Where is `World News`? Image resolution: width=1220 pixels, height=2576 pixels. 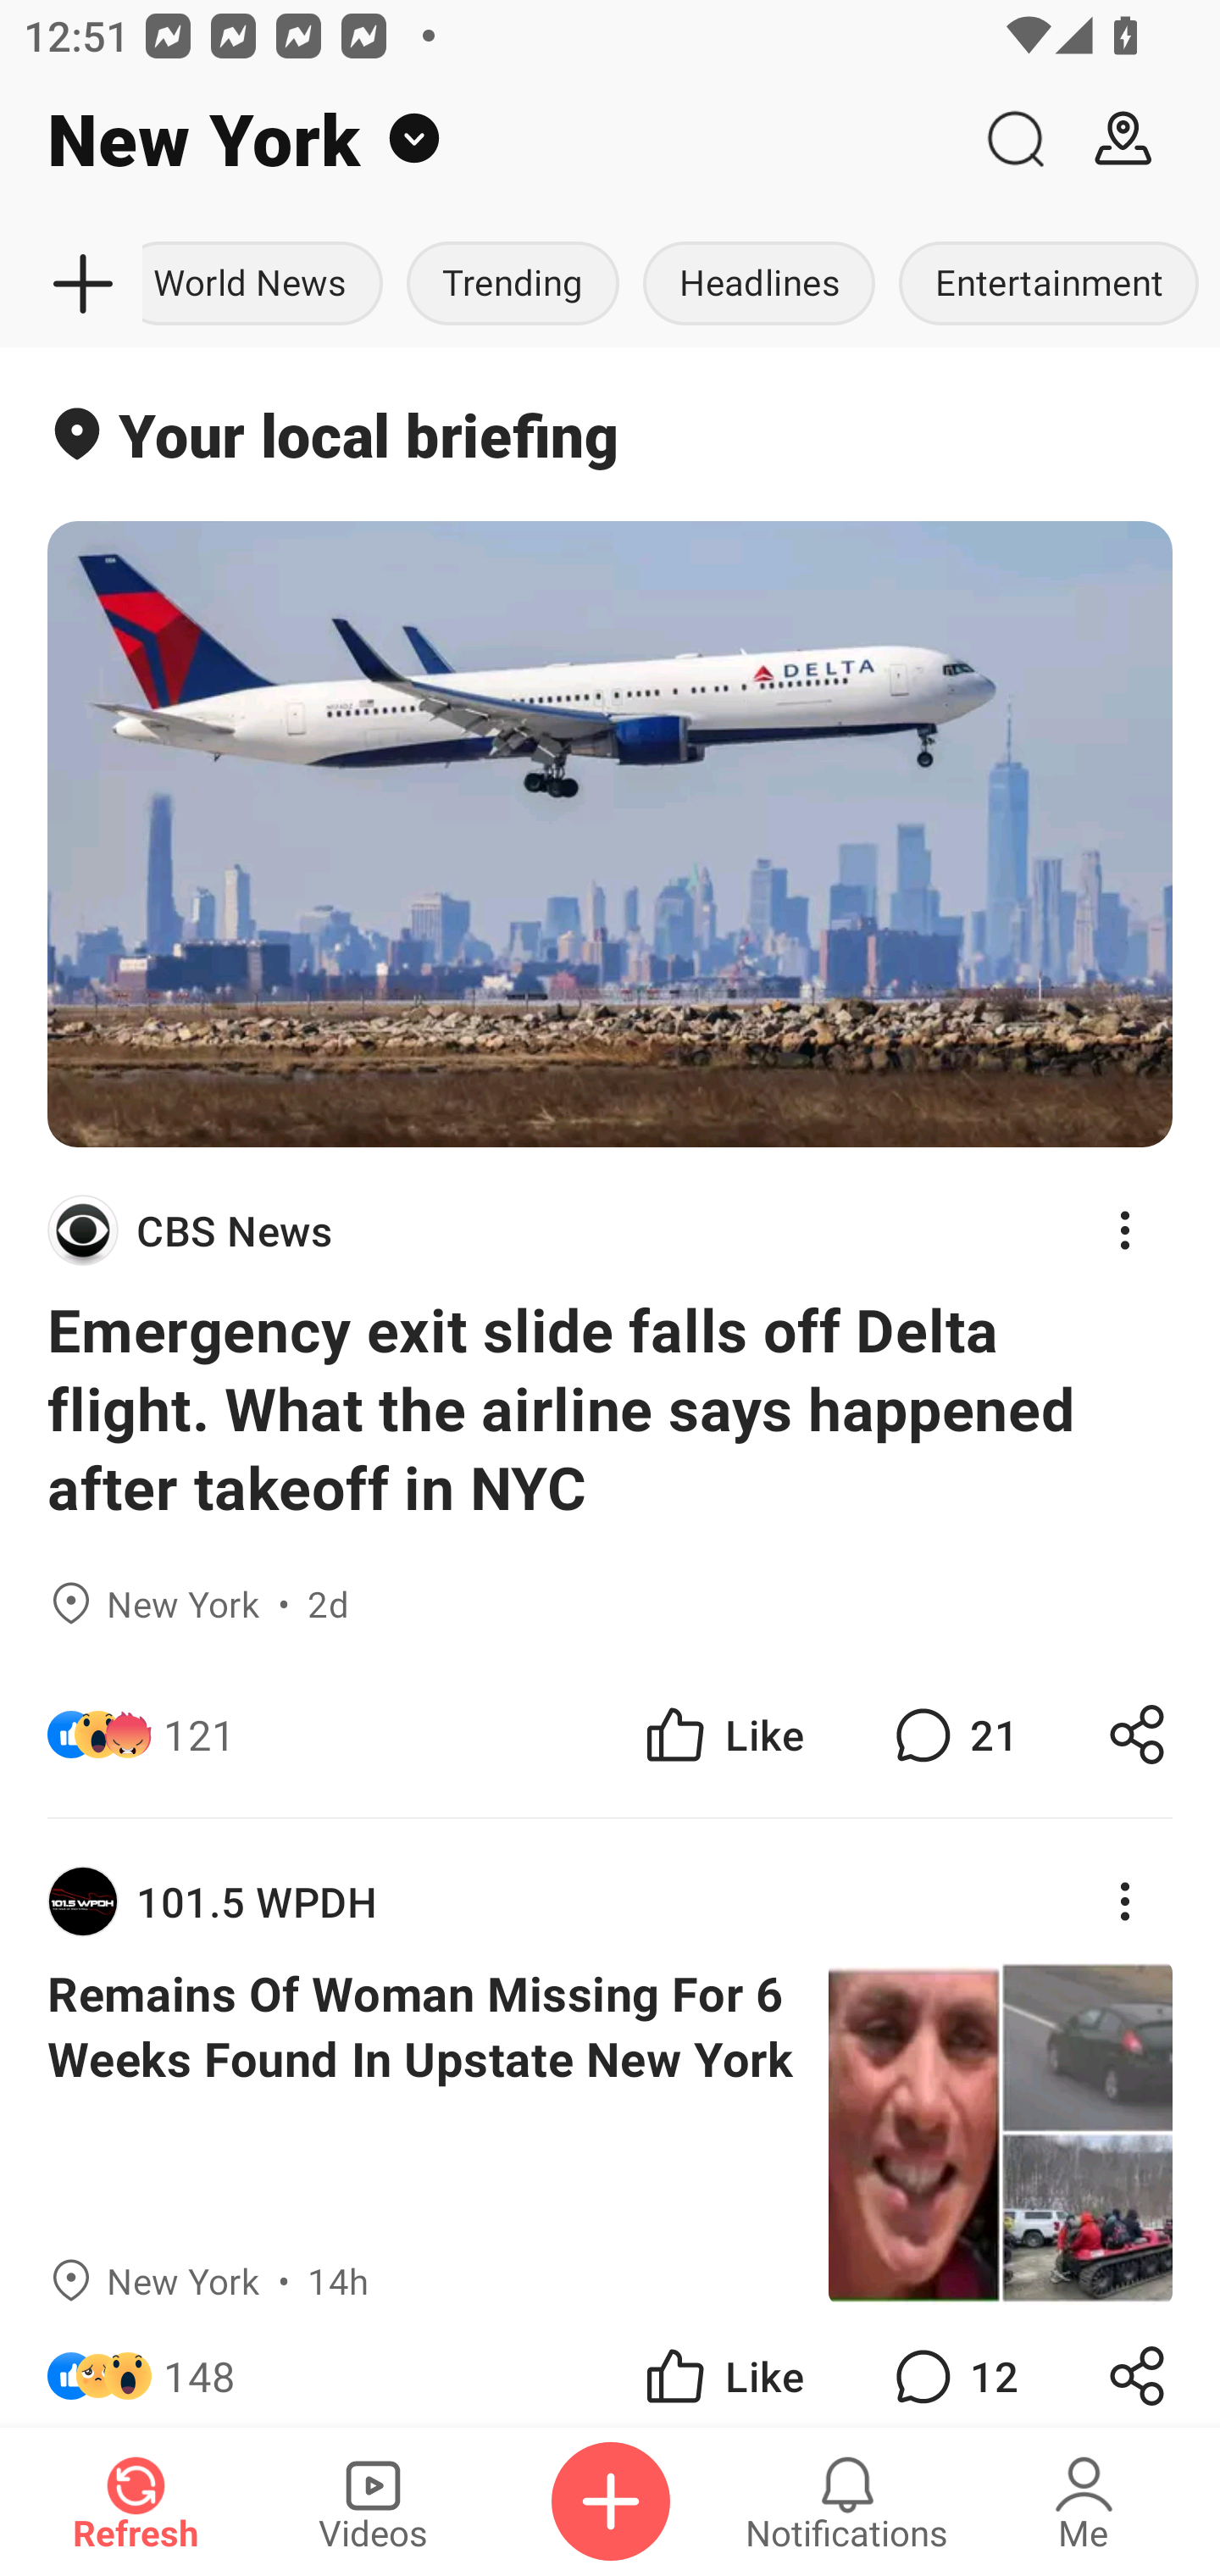
World News is located at coordinates (269, 285).